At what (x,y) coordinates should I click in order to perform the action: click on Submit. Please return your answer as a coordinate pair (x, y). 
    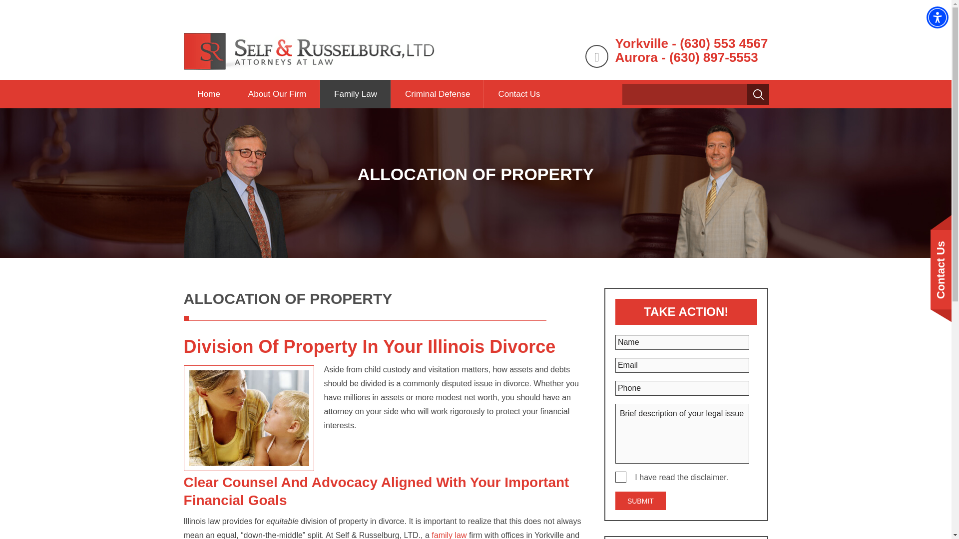
    Looking at the image, I should click on (640, 500).